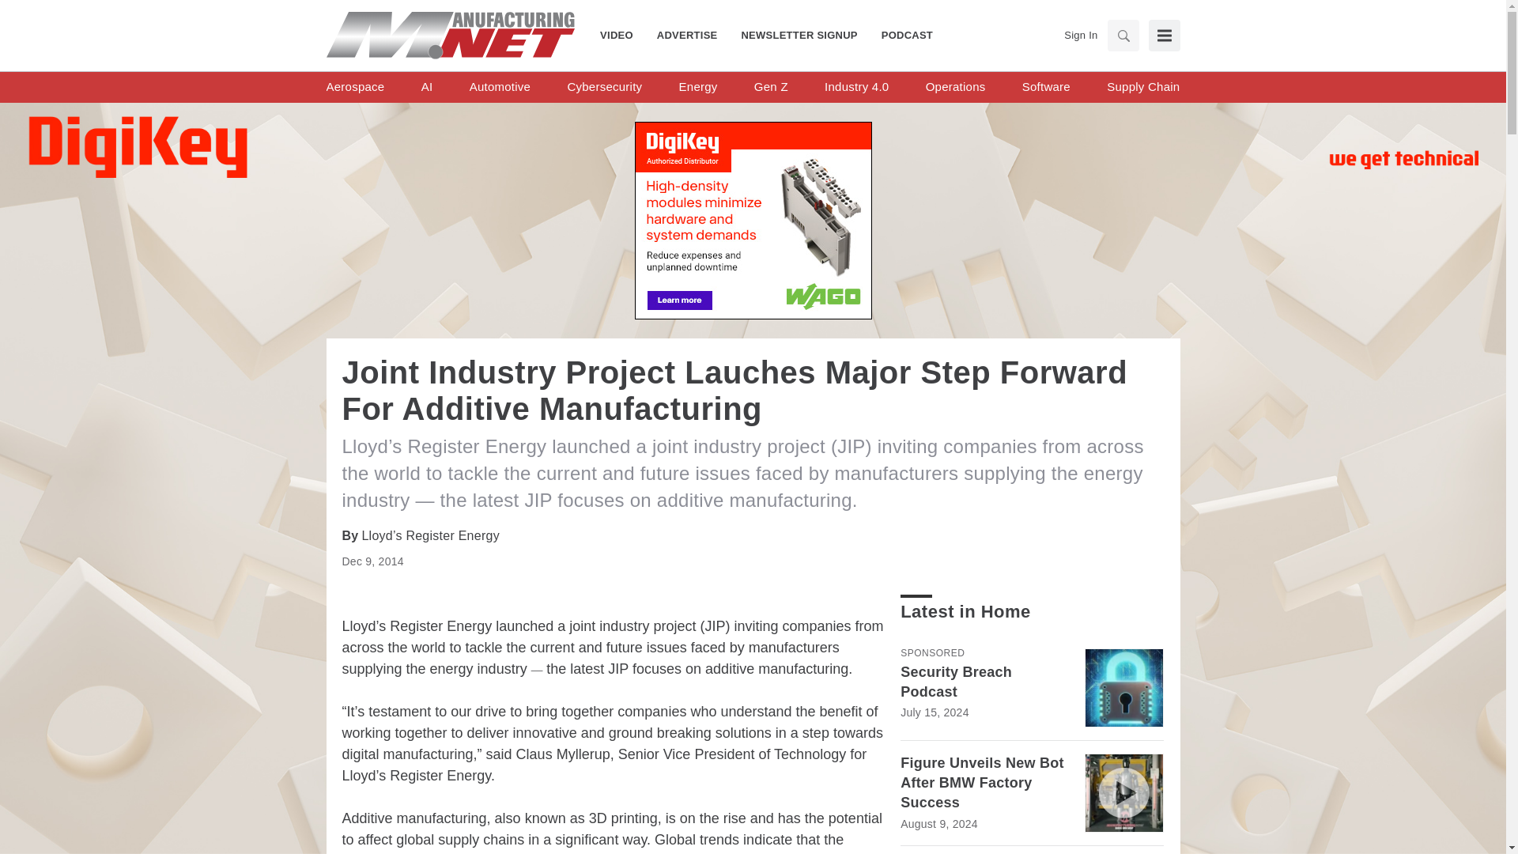  What do you see at coordinates (604, 87) in the screenshot?
I see `Cybersecurity` at bounding box center [604, 87].